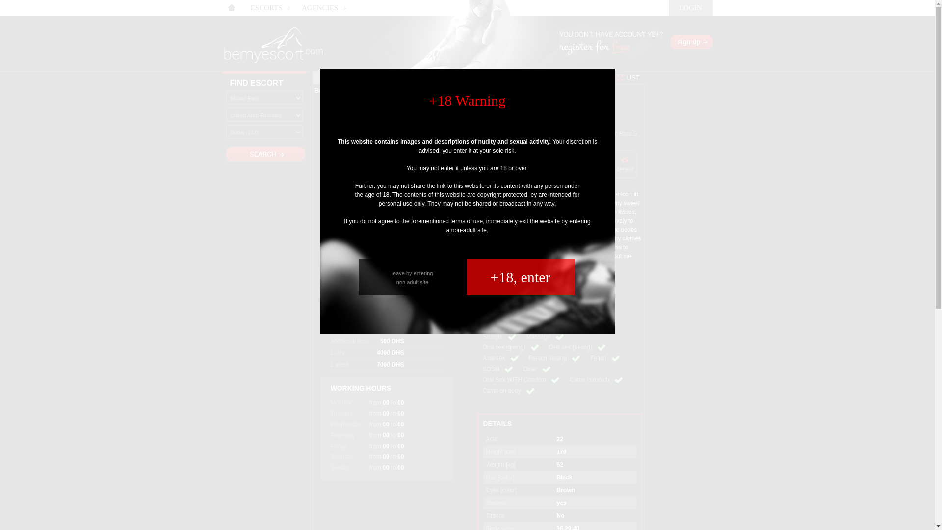 The height and width of the screenshot is (530, 942). I want to click on Bemyescort.com, so click(337, 91).